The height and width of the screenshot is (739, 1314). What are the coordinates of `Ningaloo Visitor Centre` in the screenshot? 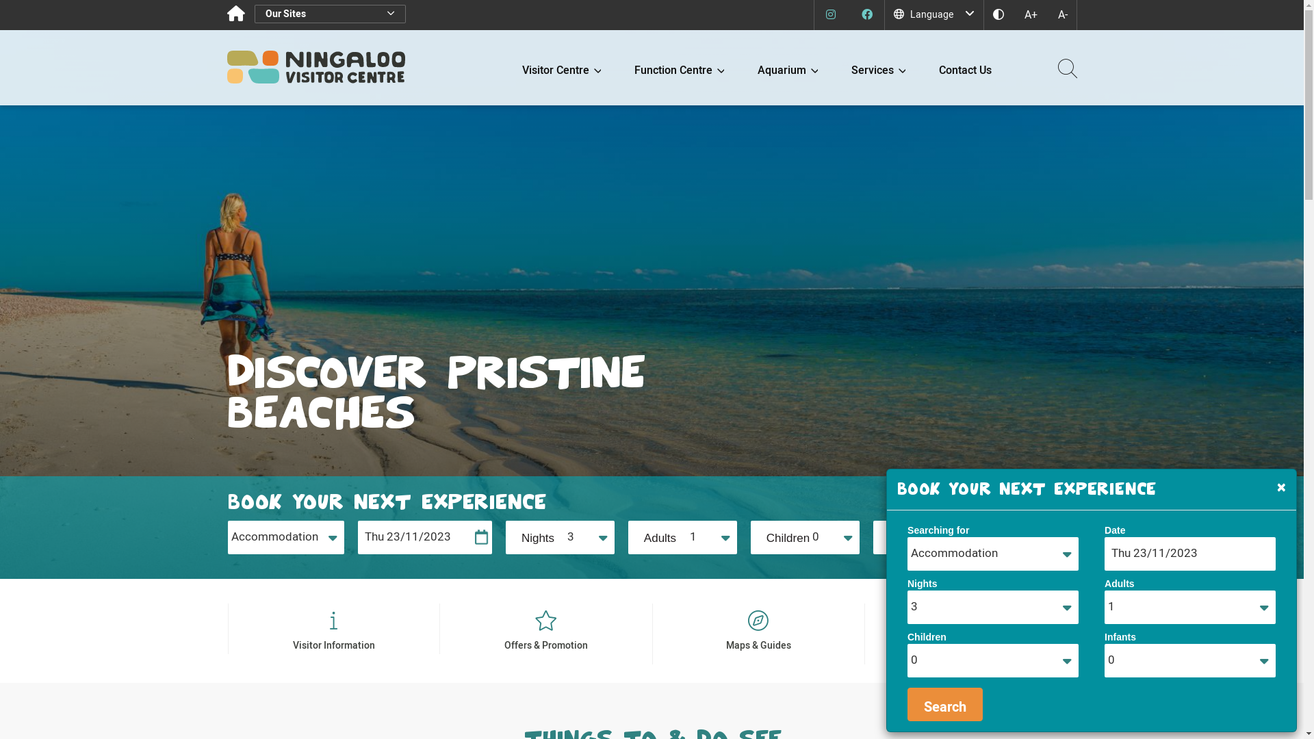 It's located at (316, 67).